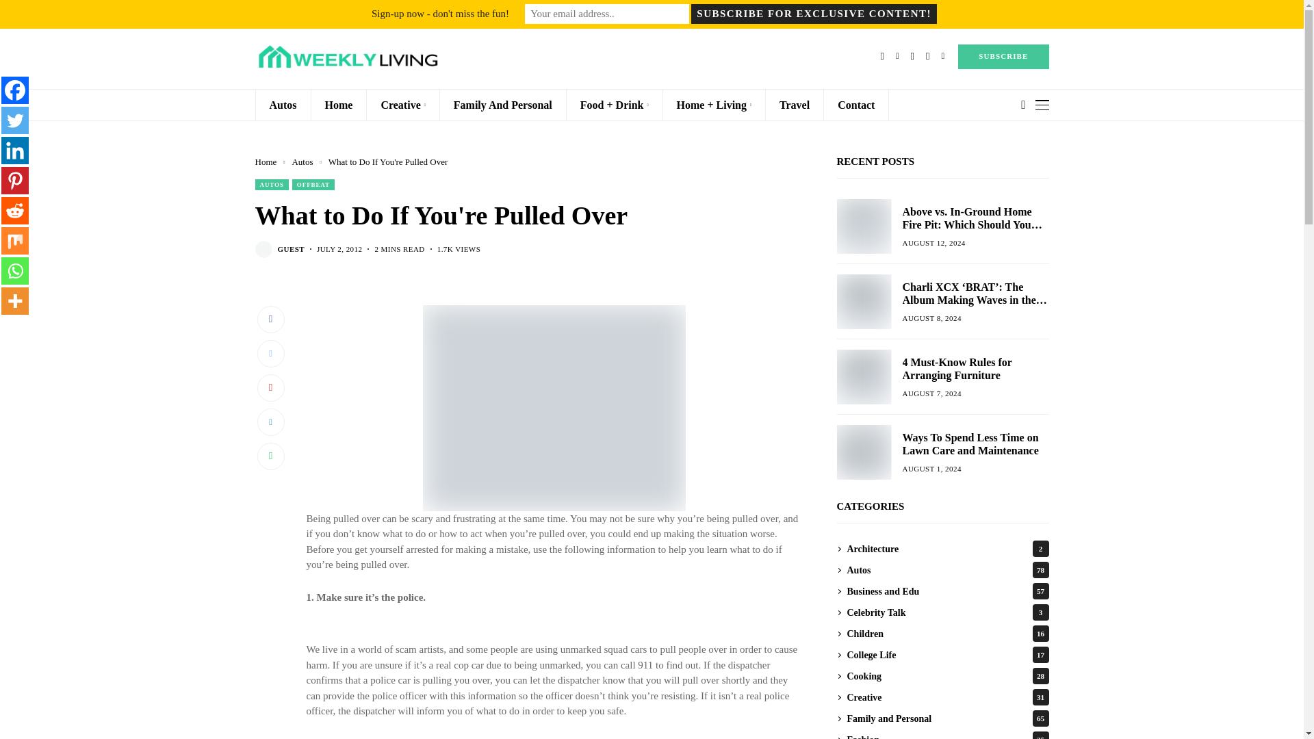 The width and height of the screenshot is (1314, 739). Describe the element at coordinates (15, 211) in the screenshot. I see `Reddit` at that location.